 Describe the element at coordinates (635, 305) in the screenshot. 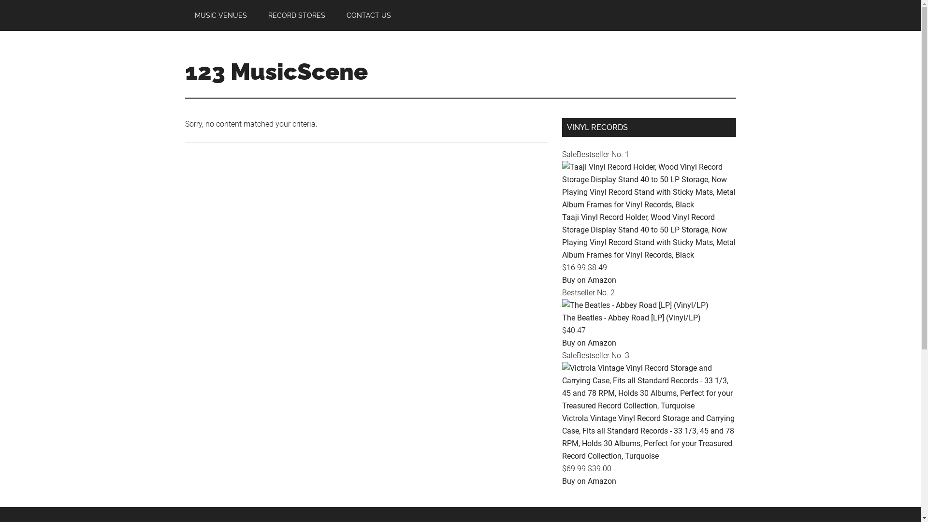

I see `The Beatles - Abbey Road [LP] (Vinyl/LP)` at that location.